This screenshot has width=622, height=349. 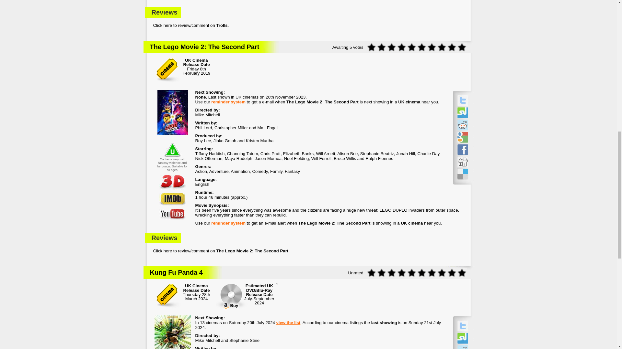 I want to click on According to our cinema listings database, so click(x=200, y=97).